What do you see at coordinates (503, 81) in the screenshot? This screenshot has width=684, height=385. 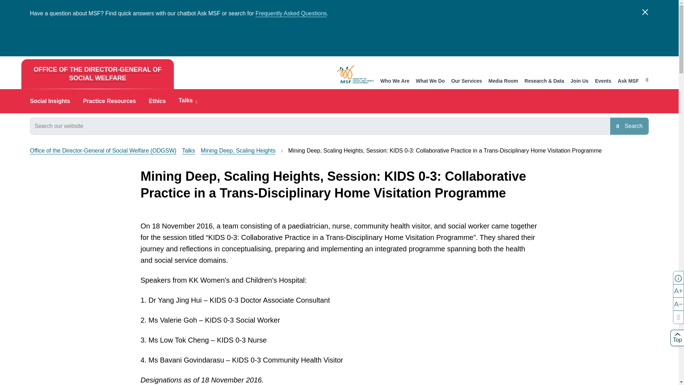 I see `Media Room` at bounding box center [503, 81].